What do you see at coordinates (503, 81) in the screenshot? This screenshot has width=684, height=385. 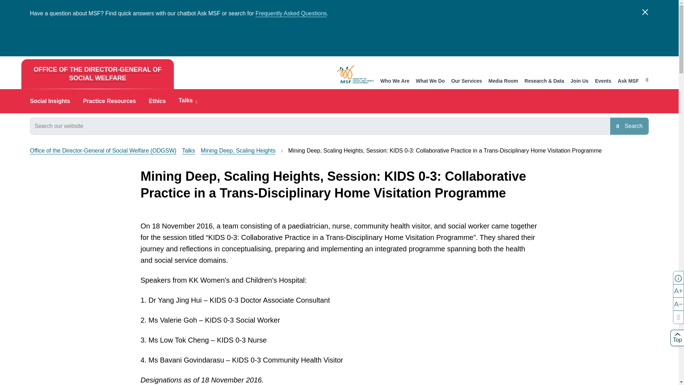 I see `Media Room` at bounding box center [503, 81].